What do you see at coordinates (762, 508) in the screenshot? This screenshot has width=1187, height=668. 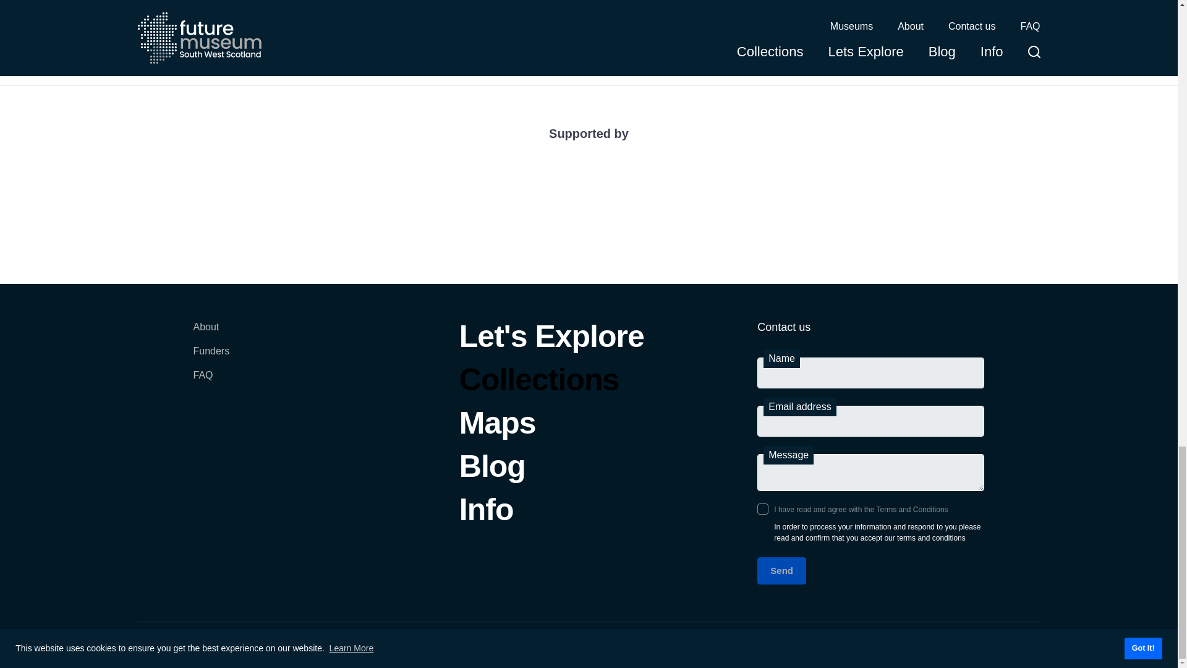 I see `1` at bounding box center [762, 508].